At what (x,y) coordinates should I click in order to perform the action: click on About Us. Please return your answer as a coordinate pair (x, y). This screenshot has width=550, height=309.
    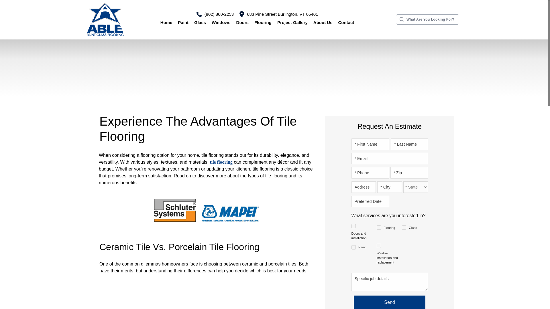
    Looking at the image, I should click on (323, 23).